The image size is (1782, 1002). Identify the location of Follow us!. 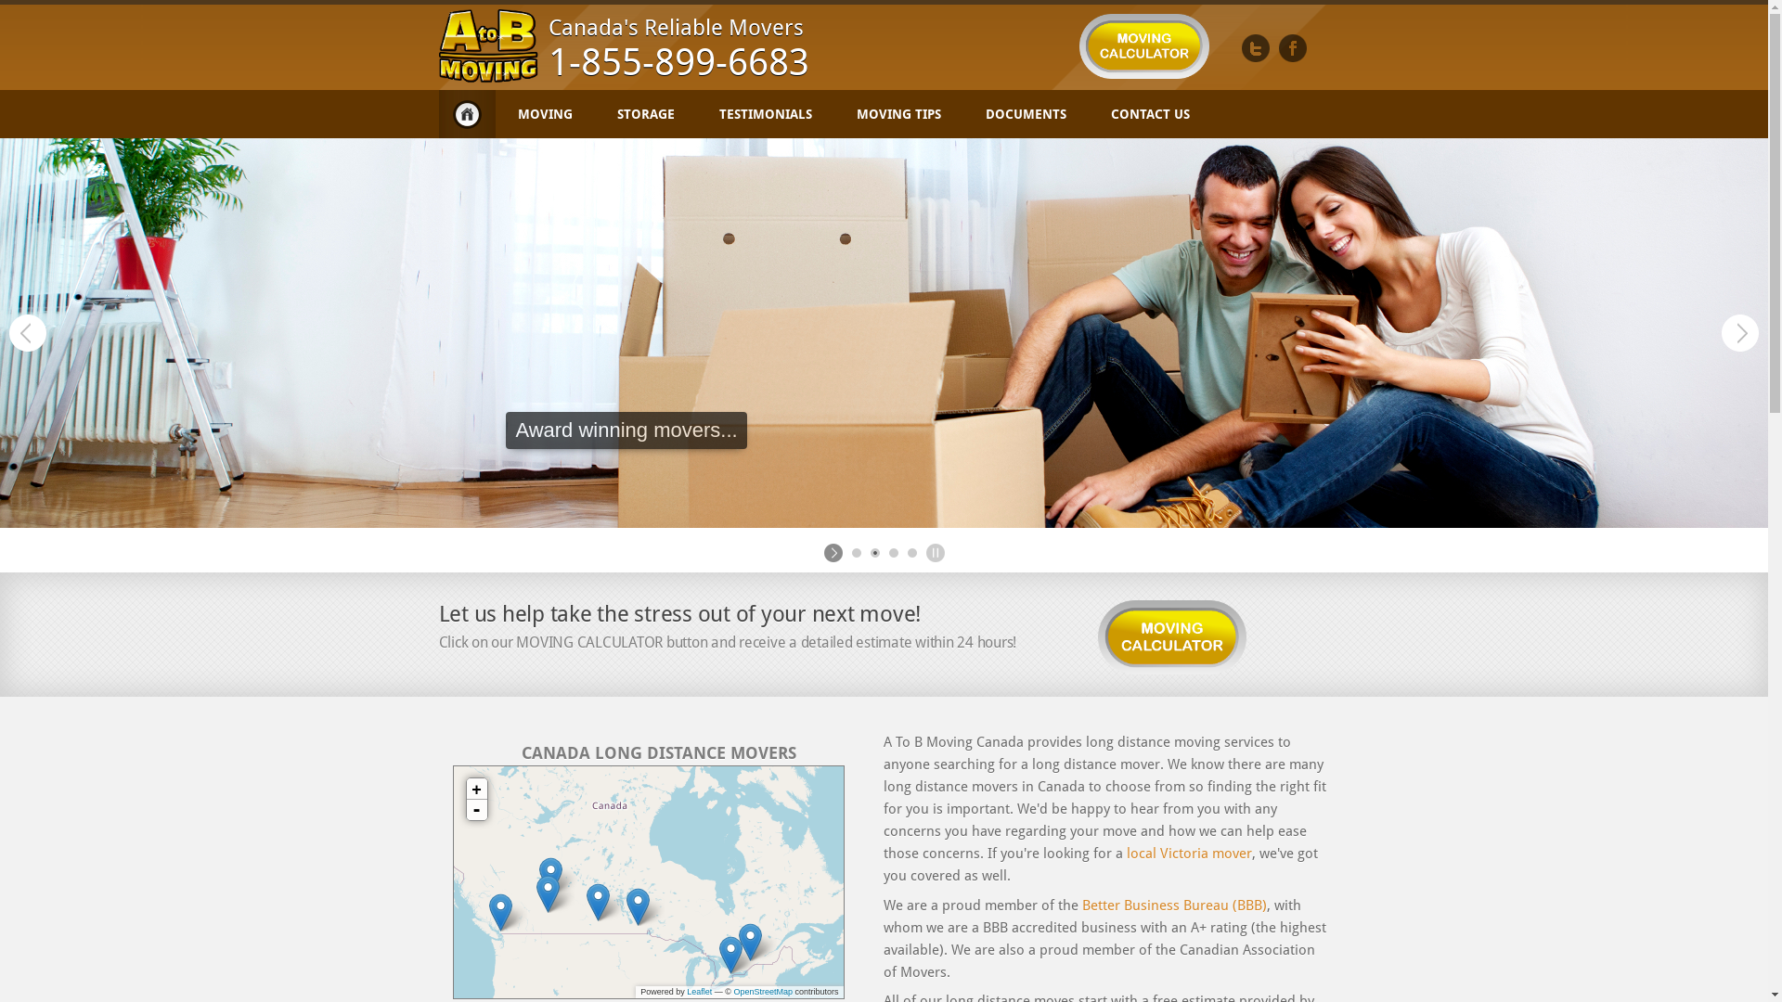
(1256, 48).